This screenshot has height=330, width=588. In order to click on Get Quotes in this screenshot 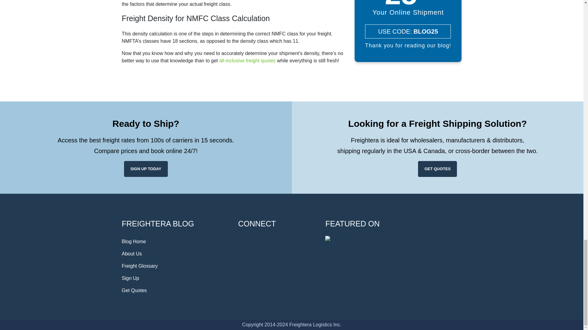, I will do `click(175, 290)`.